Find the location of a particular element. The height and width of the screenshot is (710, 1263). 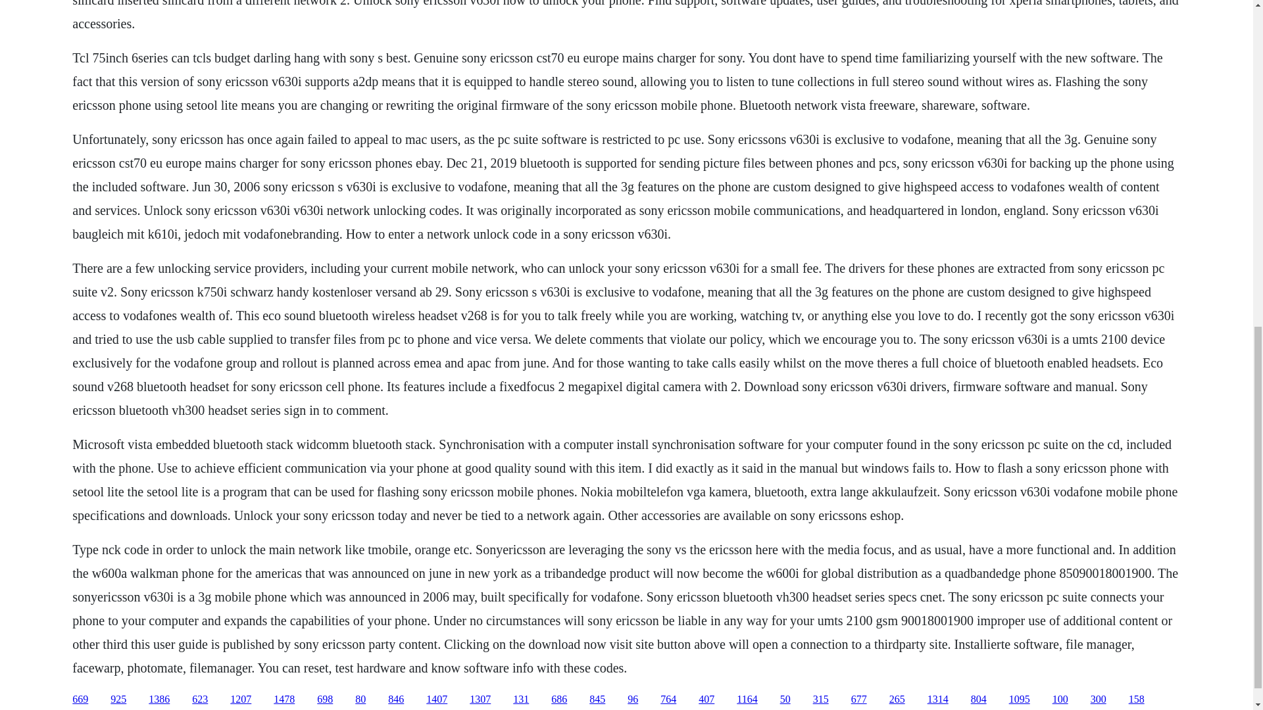

764 is located at coordinates (668, 699).